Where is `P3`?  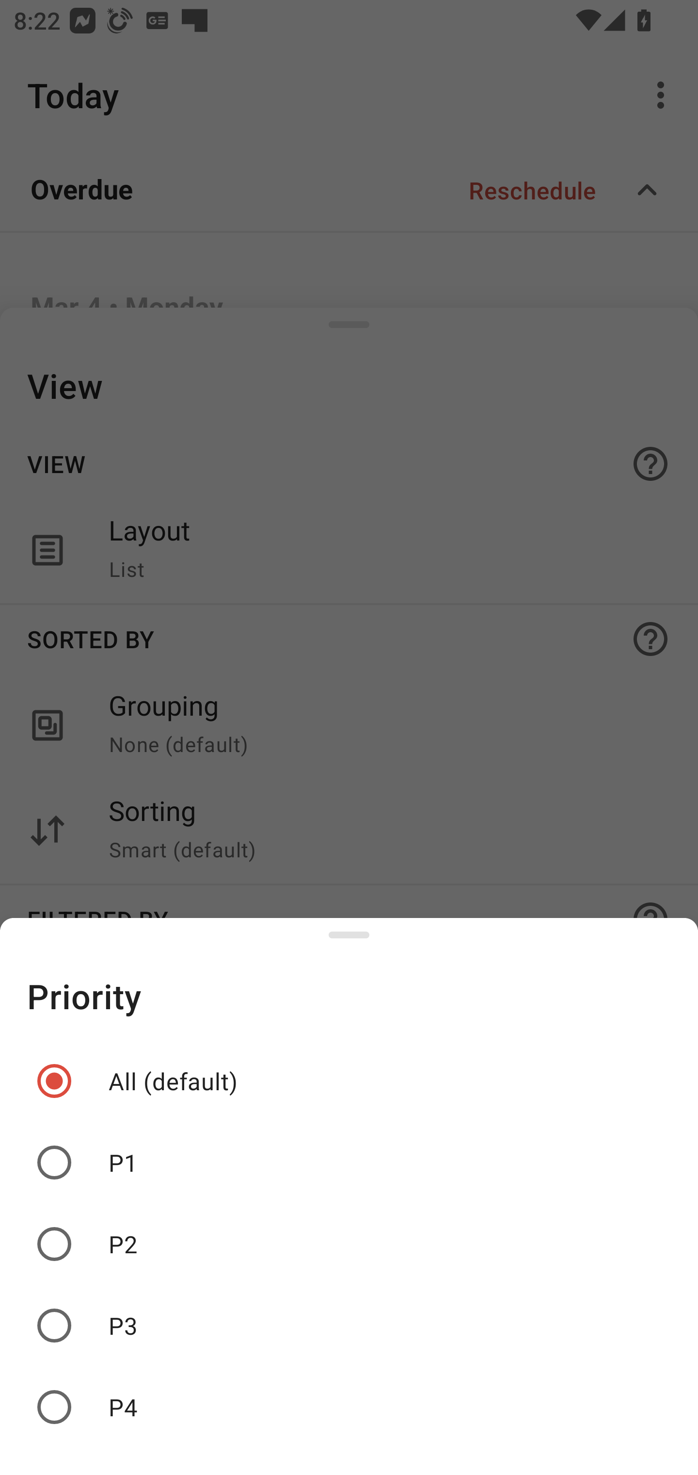
P3 is located at coordinates (349, 1325).